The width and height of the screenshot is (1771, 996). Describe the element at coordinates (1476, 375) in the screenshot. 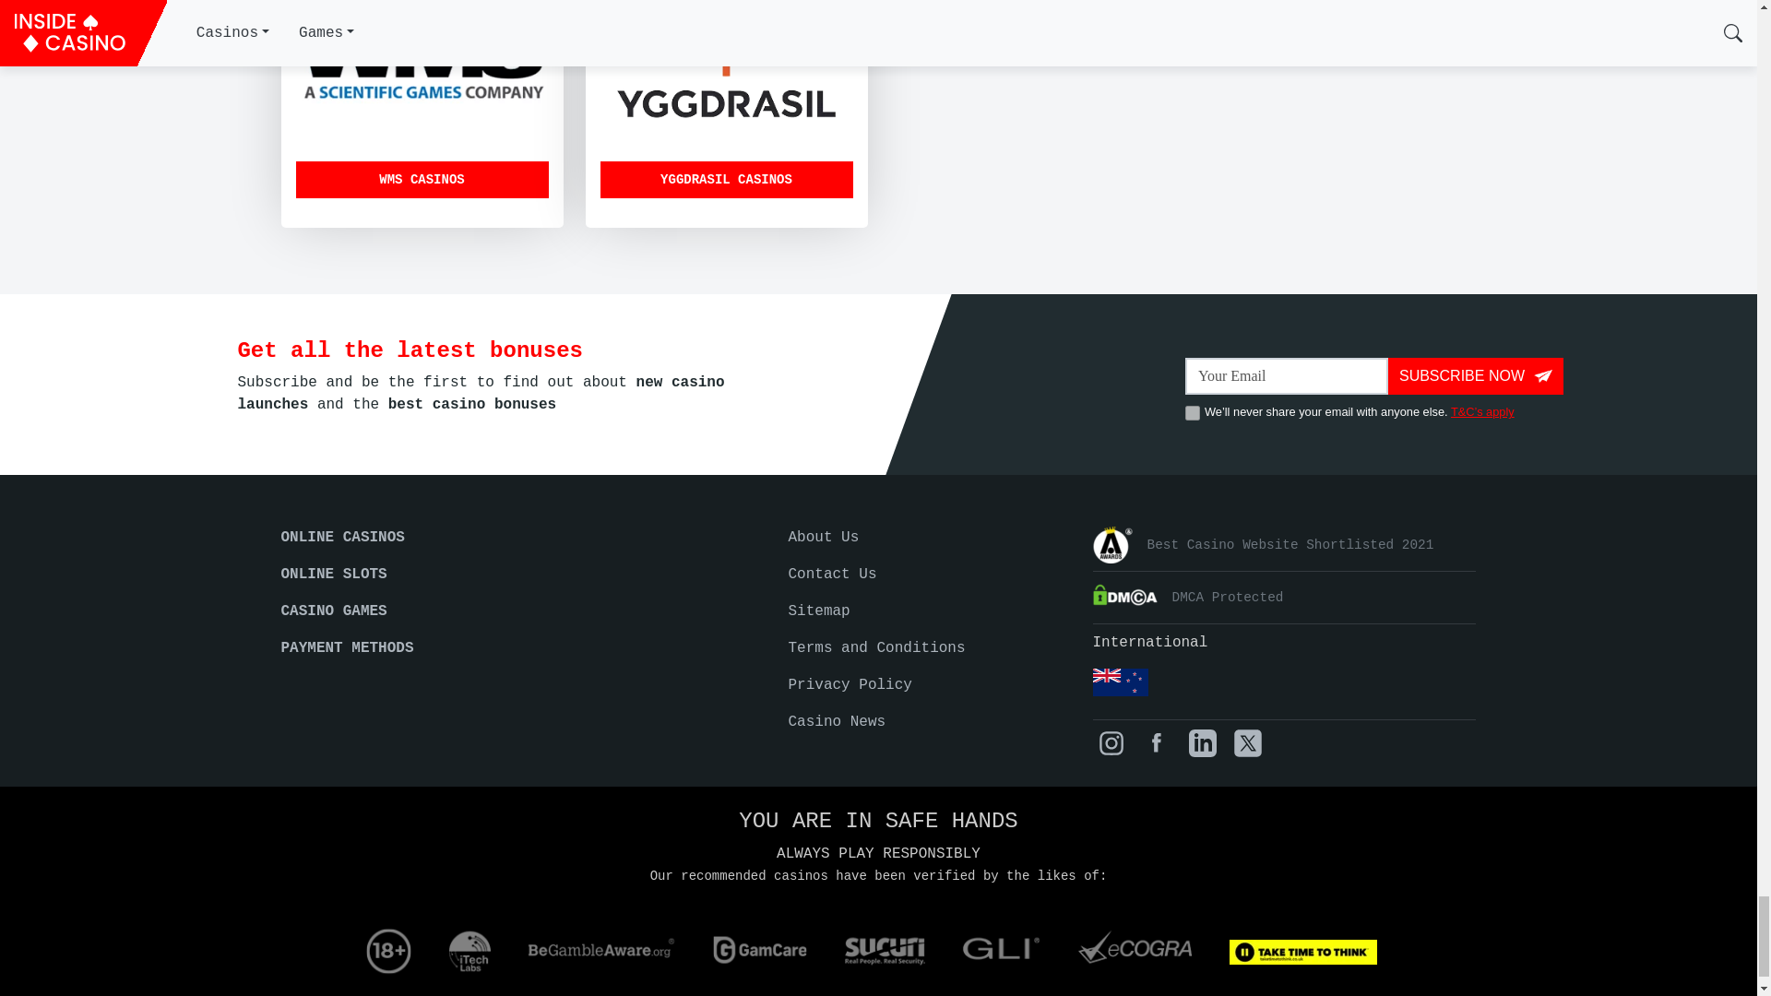

I see `Subscribe Now` at that location.